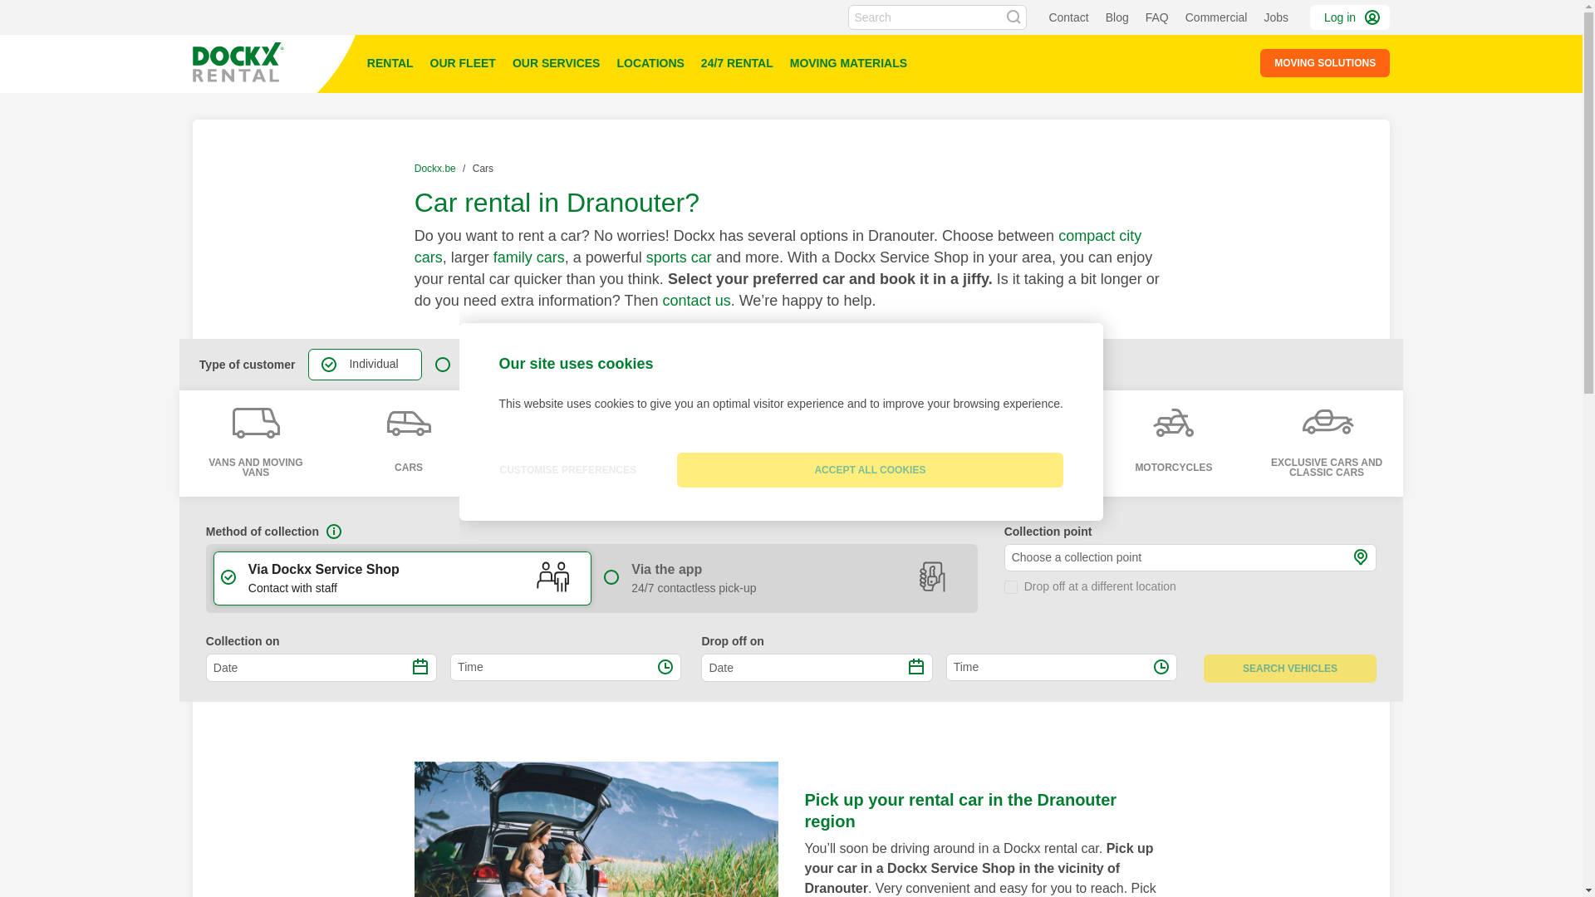  Describe the element at coordinates (437, 168) in the screenshot. I see `Dockx.be` at that location.